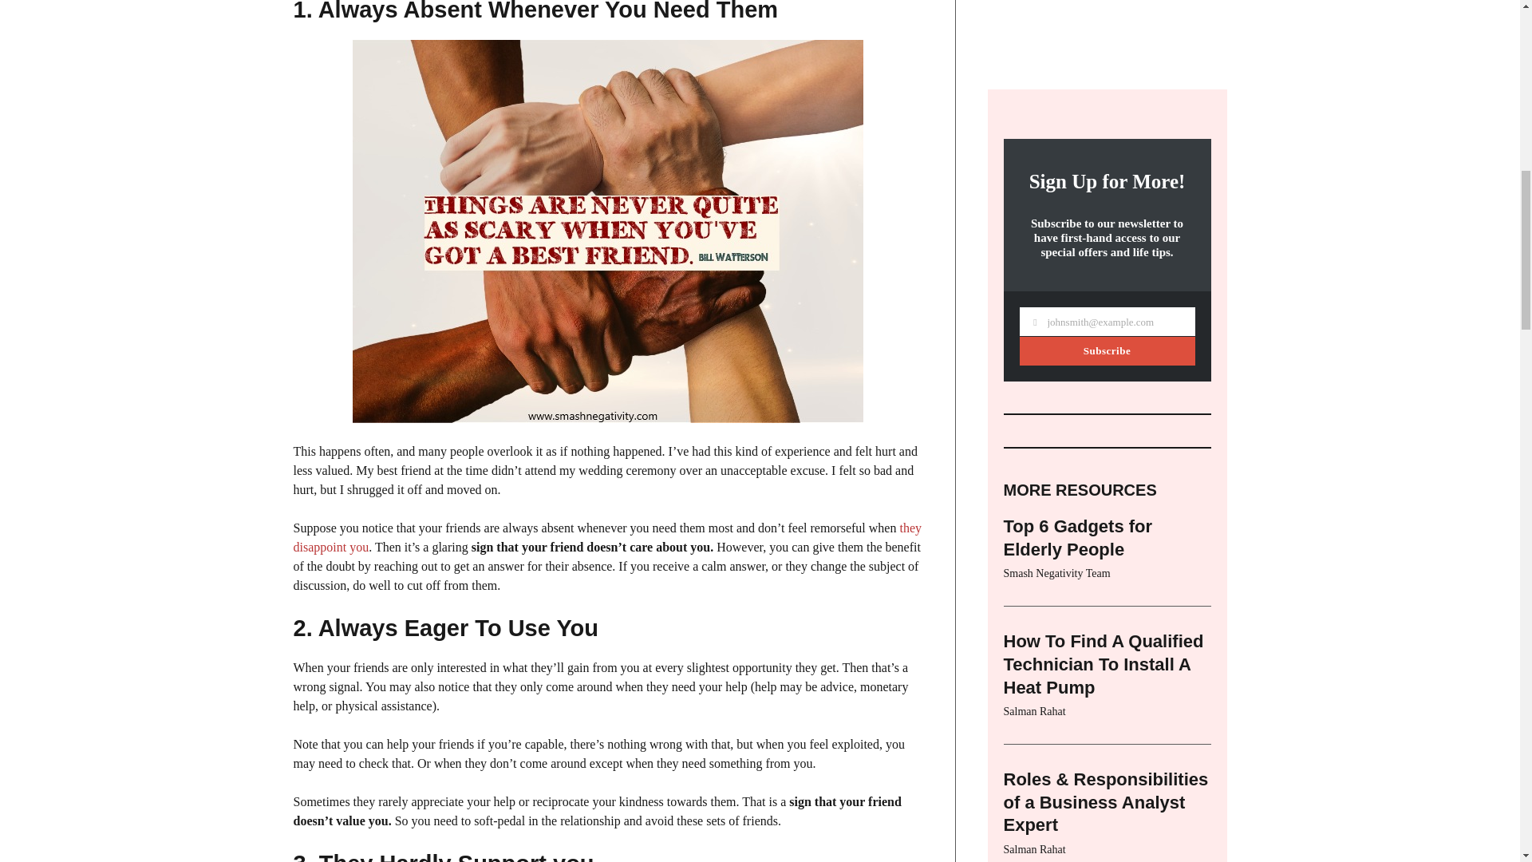  I want to click on they disappoint you, so click(608, 538).